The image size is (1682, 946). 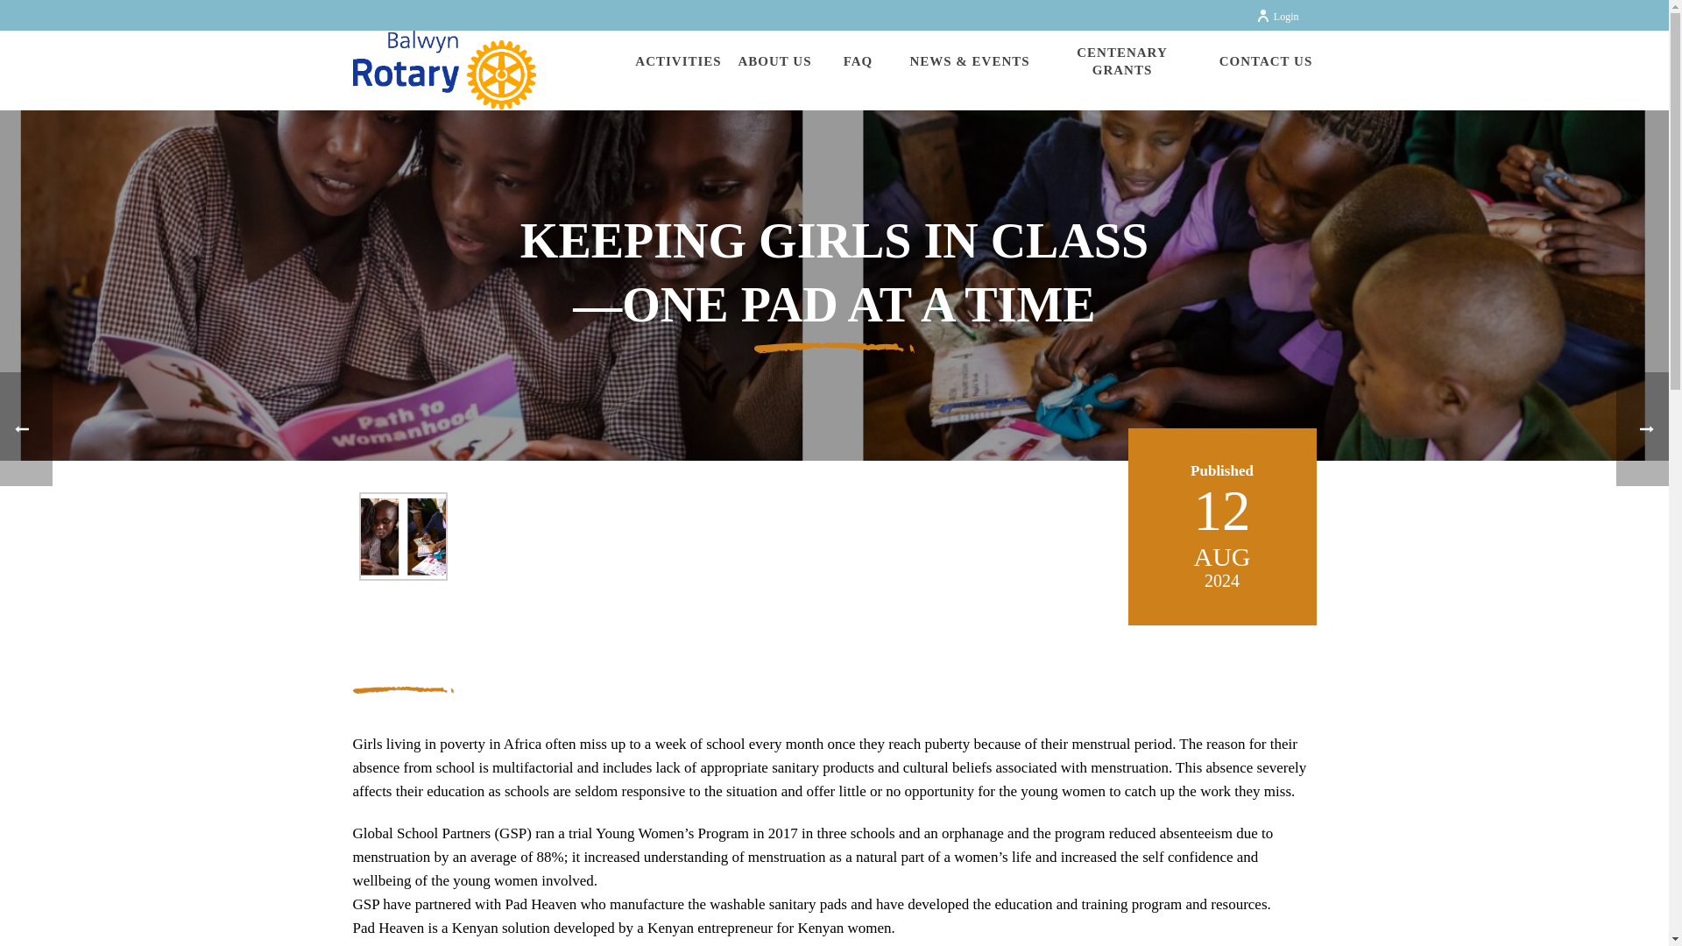 What do you see at coordinates (774, 63) in the screenshot?
I see `ABOUT US` at bounding box center [774, 63].